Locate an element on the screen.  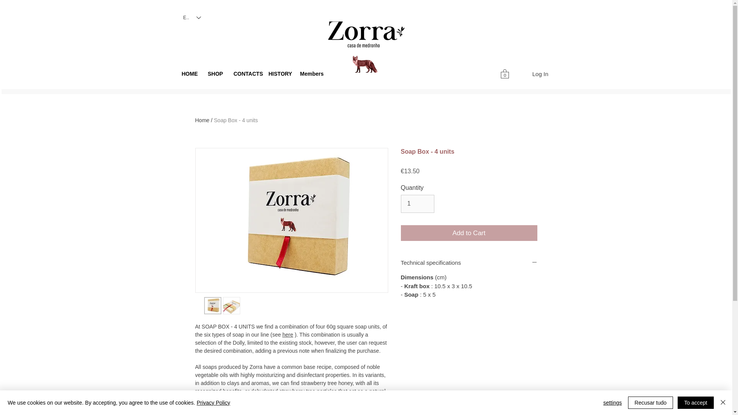
CONTACTS is located at coordinates (247, 74).